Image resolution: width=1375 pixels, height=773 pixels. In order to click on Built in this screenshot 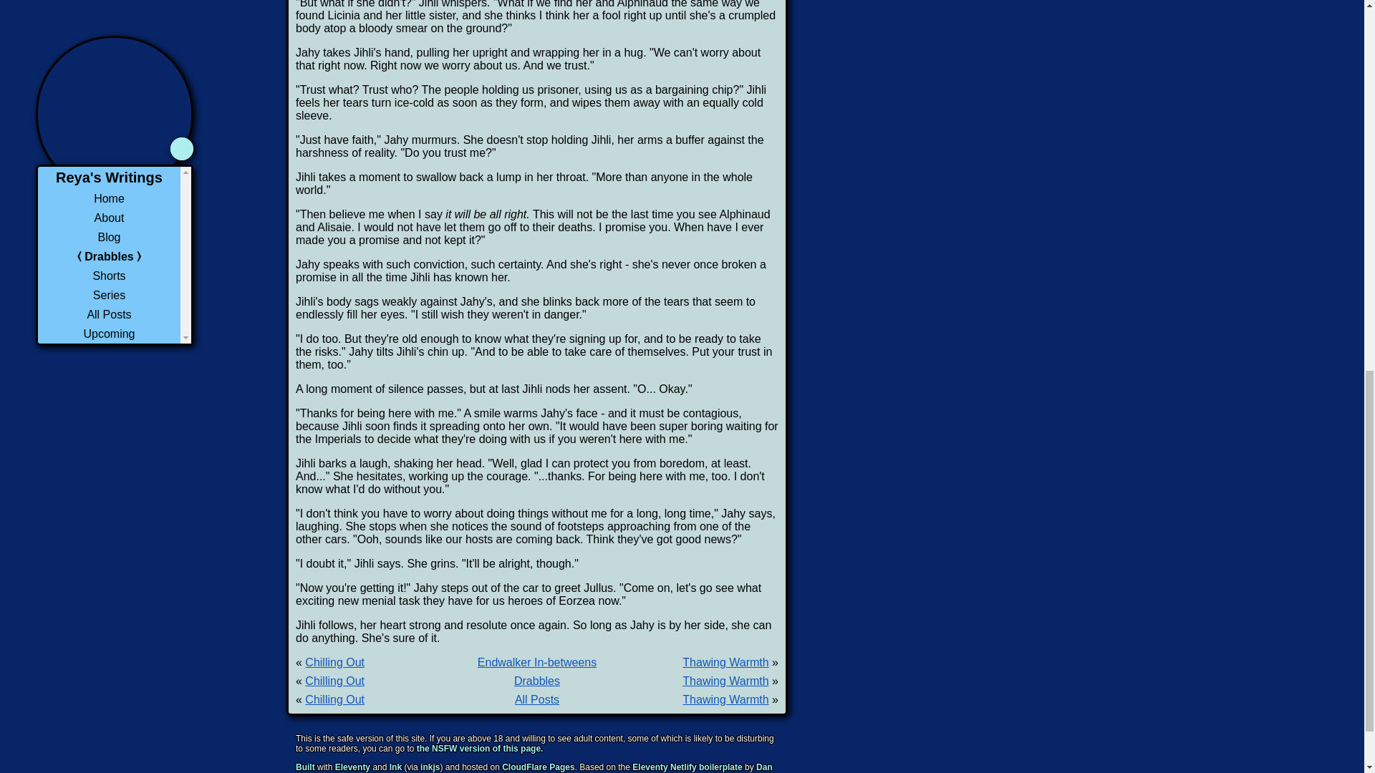, I will do `click(305, 767)`.